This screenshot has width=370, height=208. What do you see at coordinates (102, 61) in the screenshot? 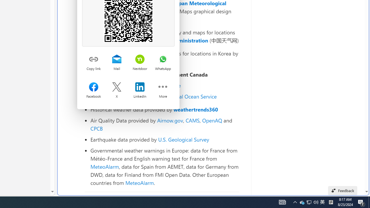
I see `Kweather` at bounding box center [102, 61].